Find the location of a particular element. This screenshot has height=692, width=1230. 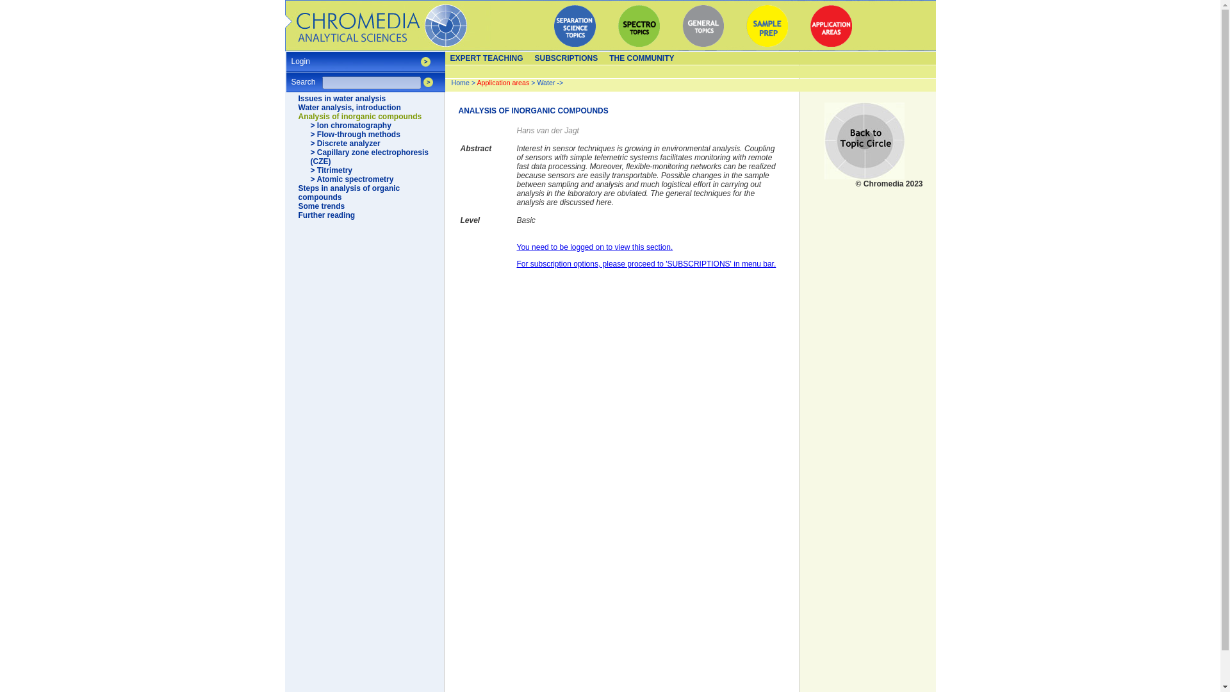

Application areas is located at coordinates (504, 83).